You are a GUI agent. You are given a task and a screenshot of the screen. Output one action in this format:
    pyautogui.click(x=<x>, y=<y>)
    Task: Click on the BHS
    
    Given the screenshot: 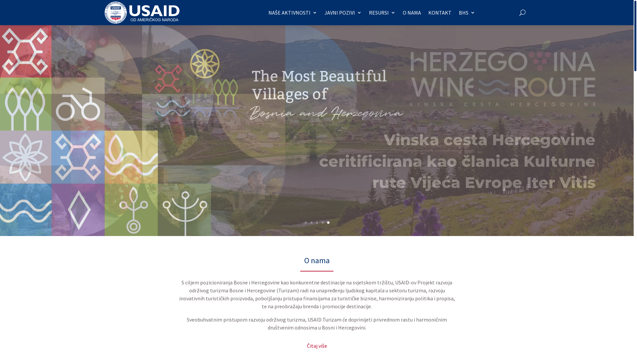 What is the action you would take?
    pyautogui.click(x=467, y=13)
    